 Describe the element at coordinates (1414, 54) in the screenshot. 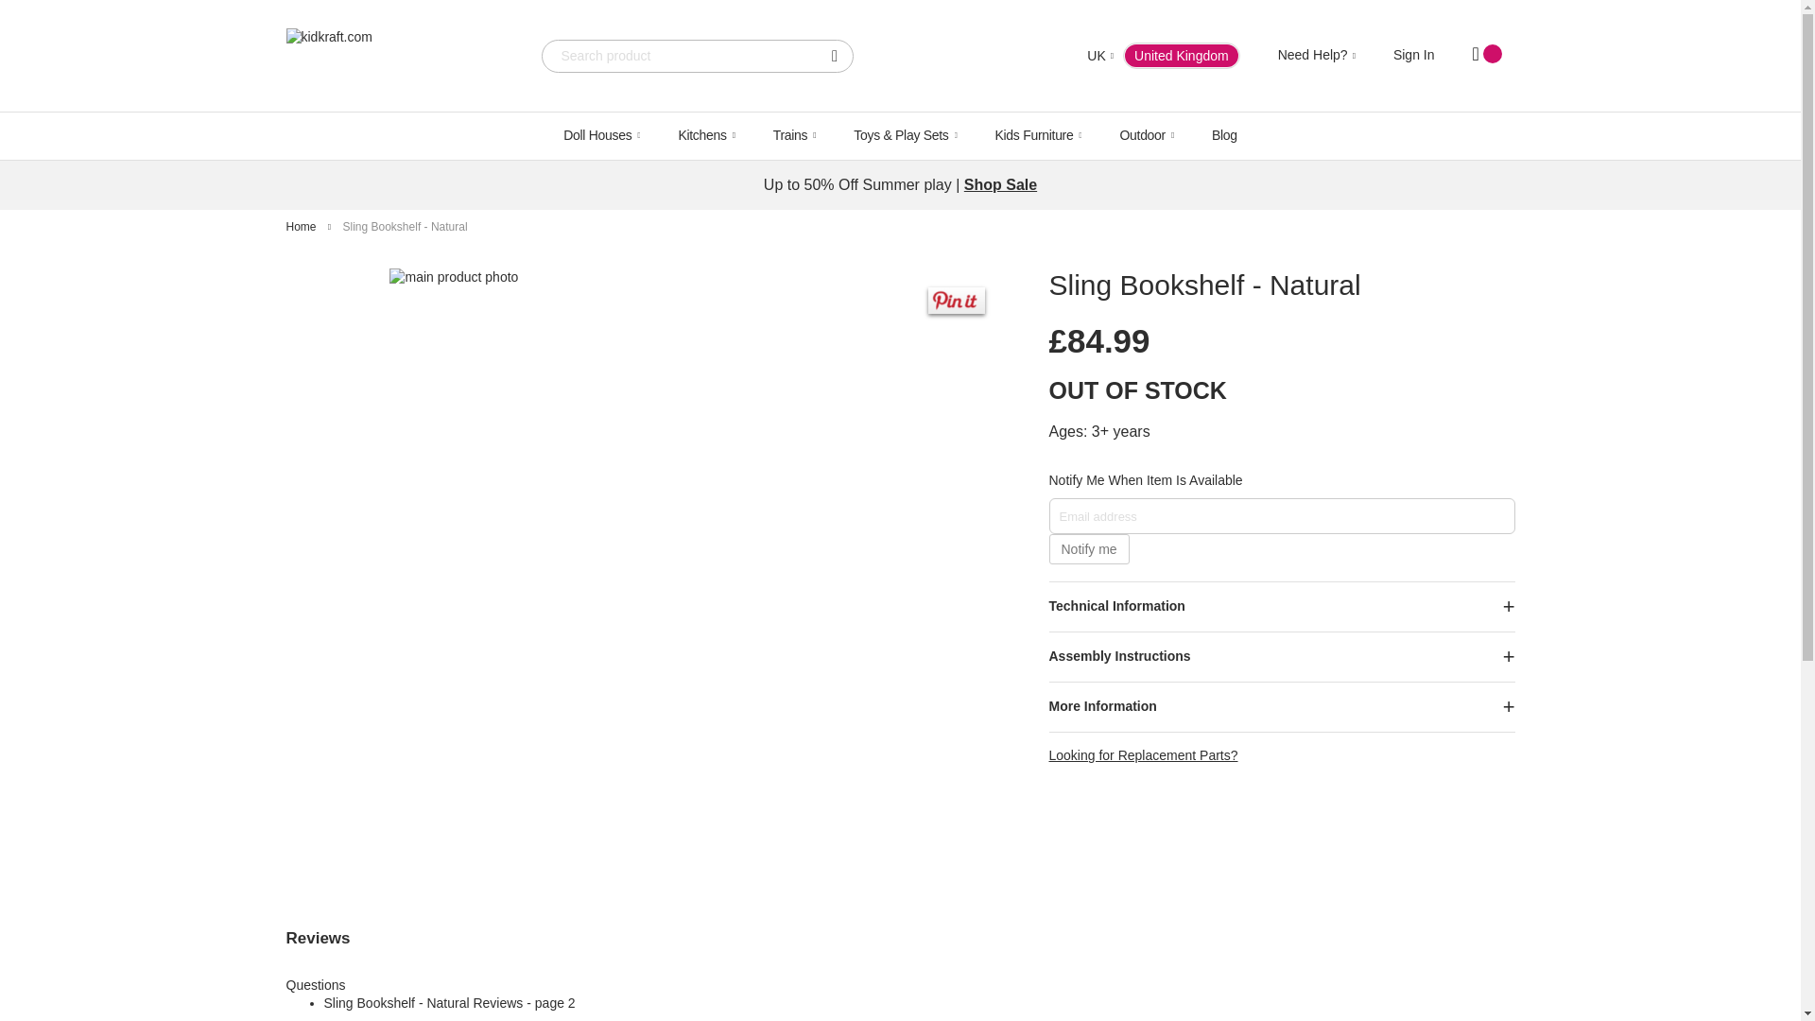

I see `Sign In` at that location.